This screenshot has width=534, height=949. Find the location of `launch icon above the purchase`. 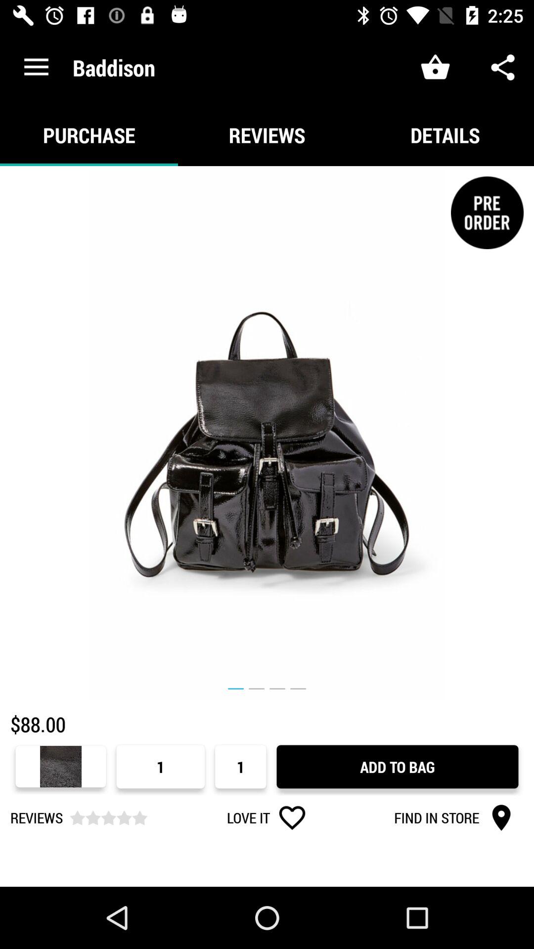

launch icon above the purchase is located at coordinates (36, 67).